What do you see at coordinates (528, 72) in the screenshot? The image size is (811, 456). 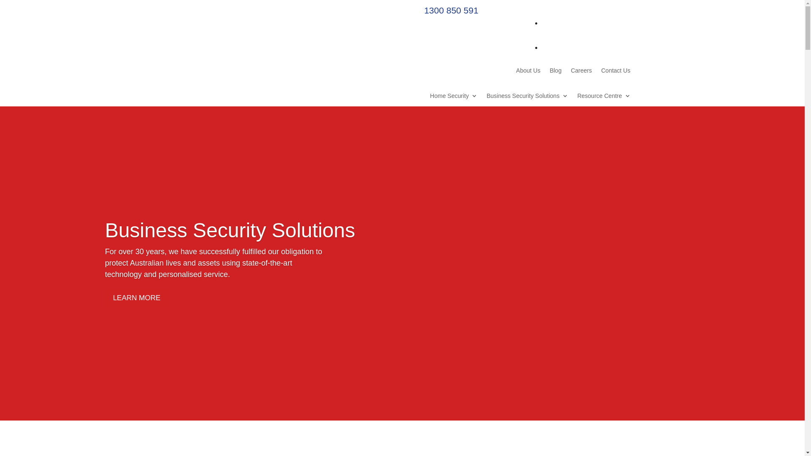 I see `About Us` at bounding box center [528, 72].